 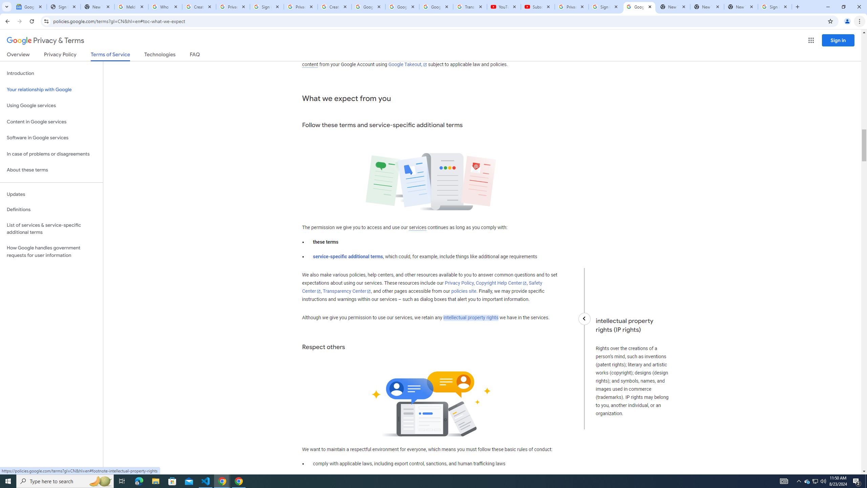 What do you see at coordinates (501, 283) in the screenshot?
I see `Copyright Help Center` at bounding box center [501, 283].